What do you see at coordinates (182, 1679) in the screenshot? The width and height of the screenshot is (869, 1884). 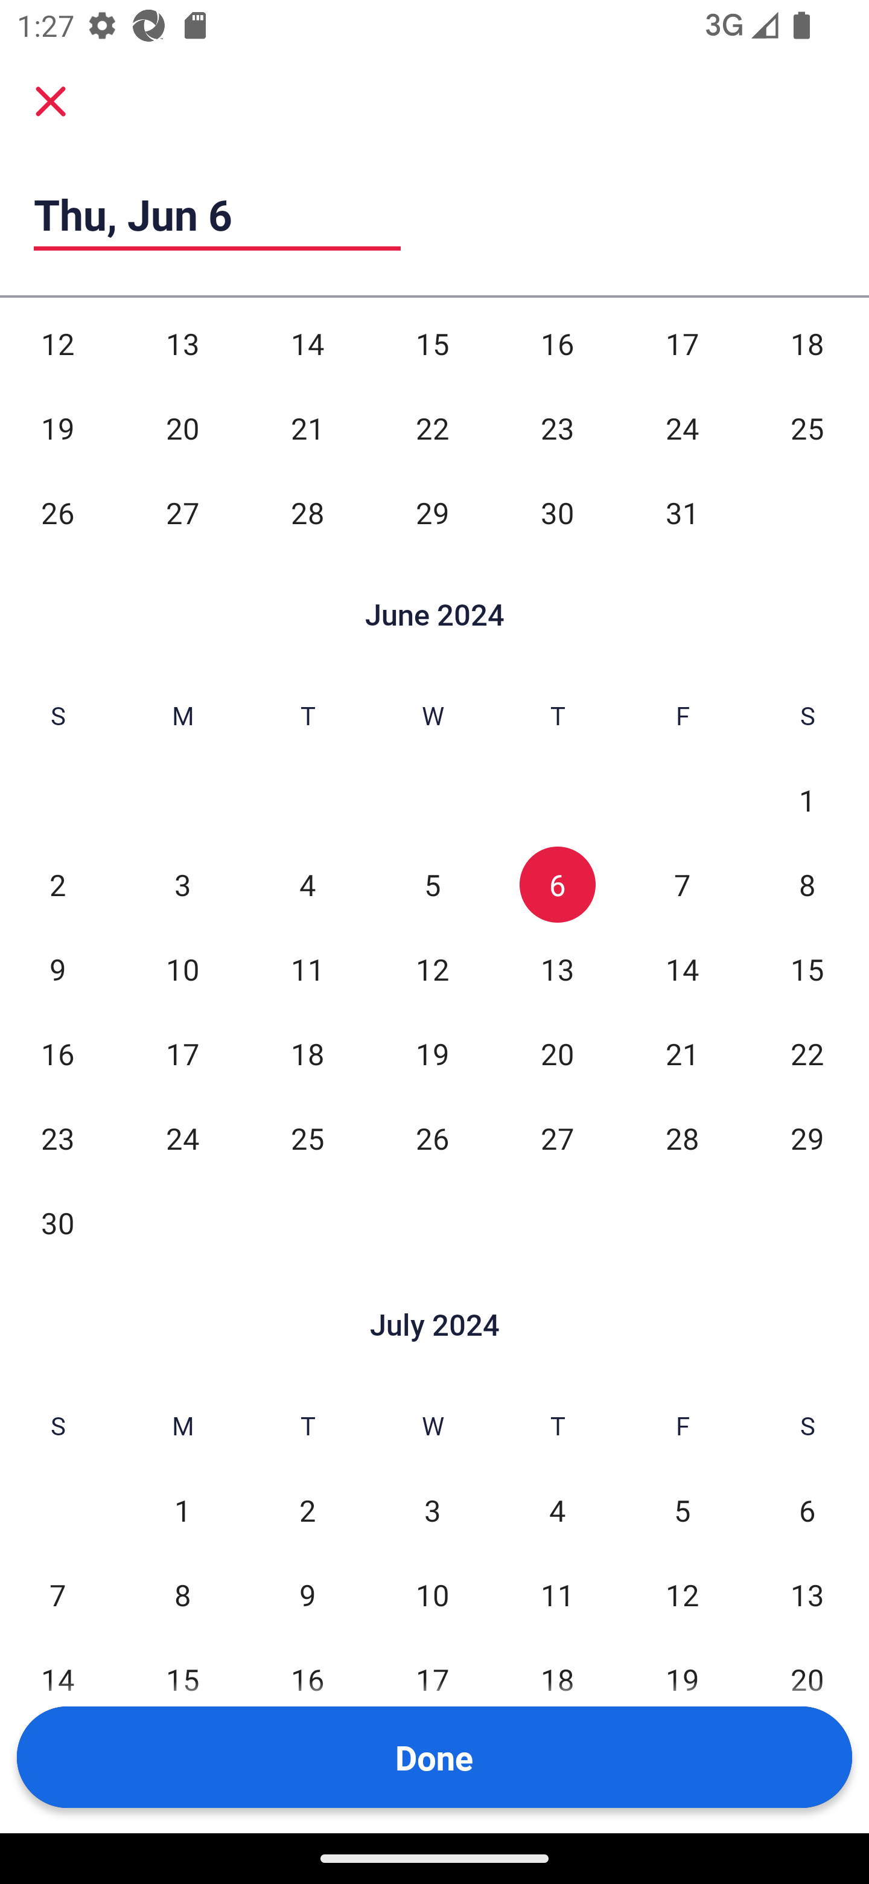 I see `15 Mon, Jul 15, Not Selected` at bounding box center [182, 1679].